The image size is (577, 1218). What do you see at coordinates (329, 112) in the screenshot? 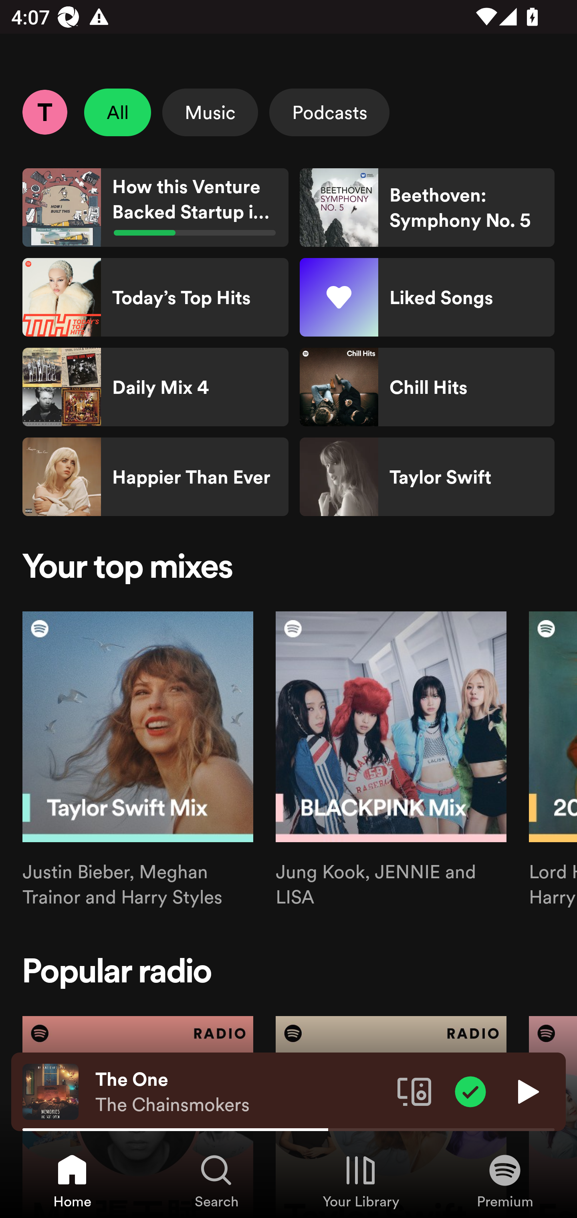
I see `Podcasts Select Podcasts` at bounding box center [329, 112].